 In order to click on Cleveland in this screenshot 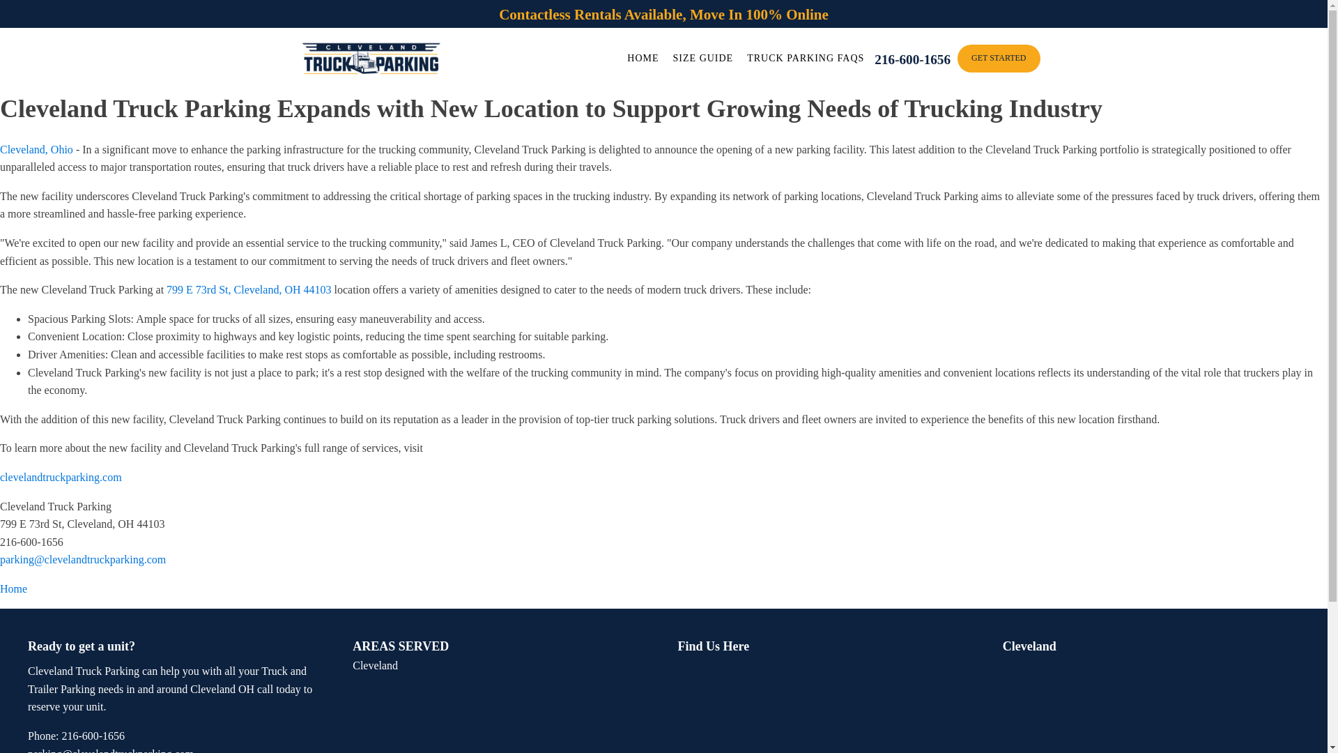, I will do `click(375, 665)`.